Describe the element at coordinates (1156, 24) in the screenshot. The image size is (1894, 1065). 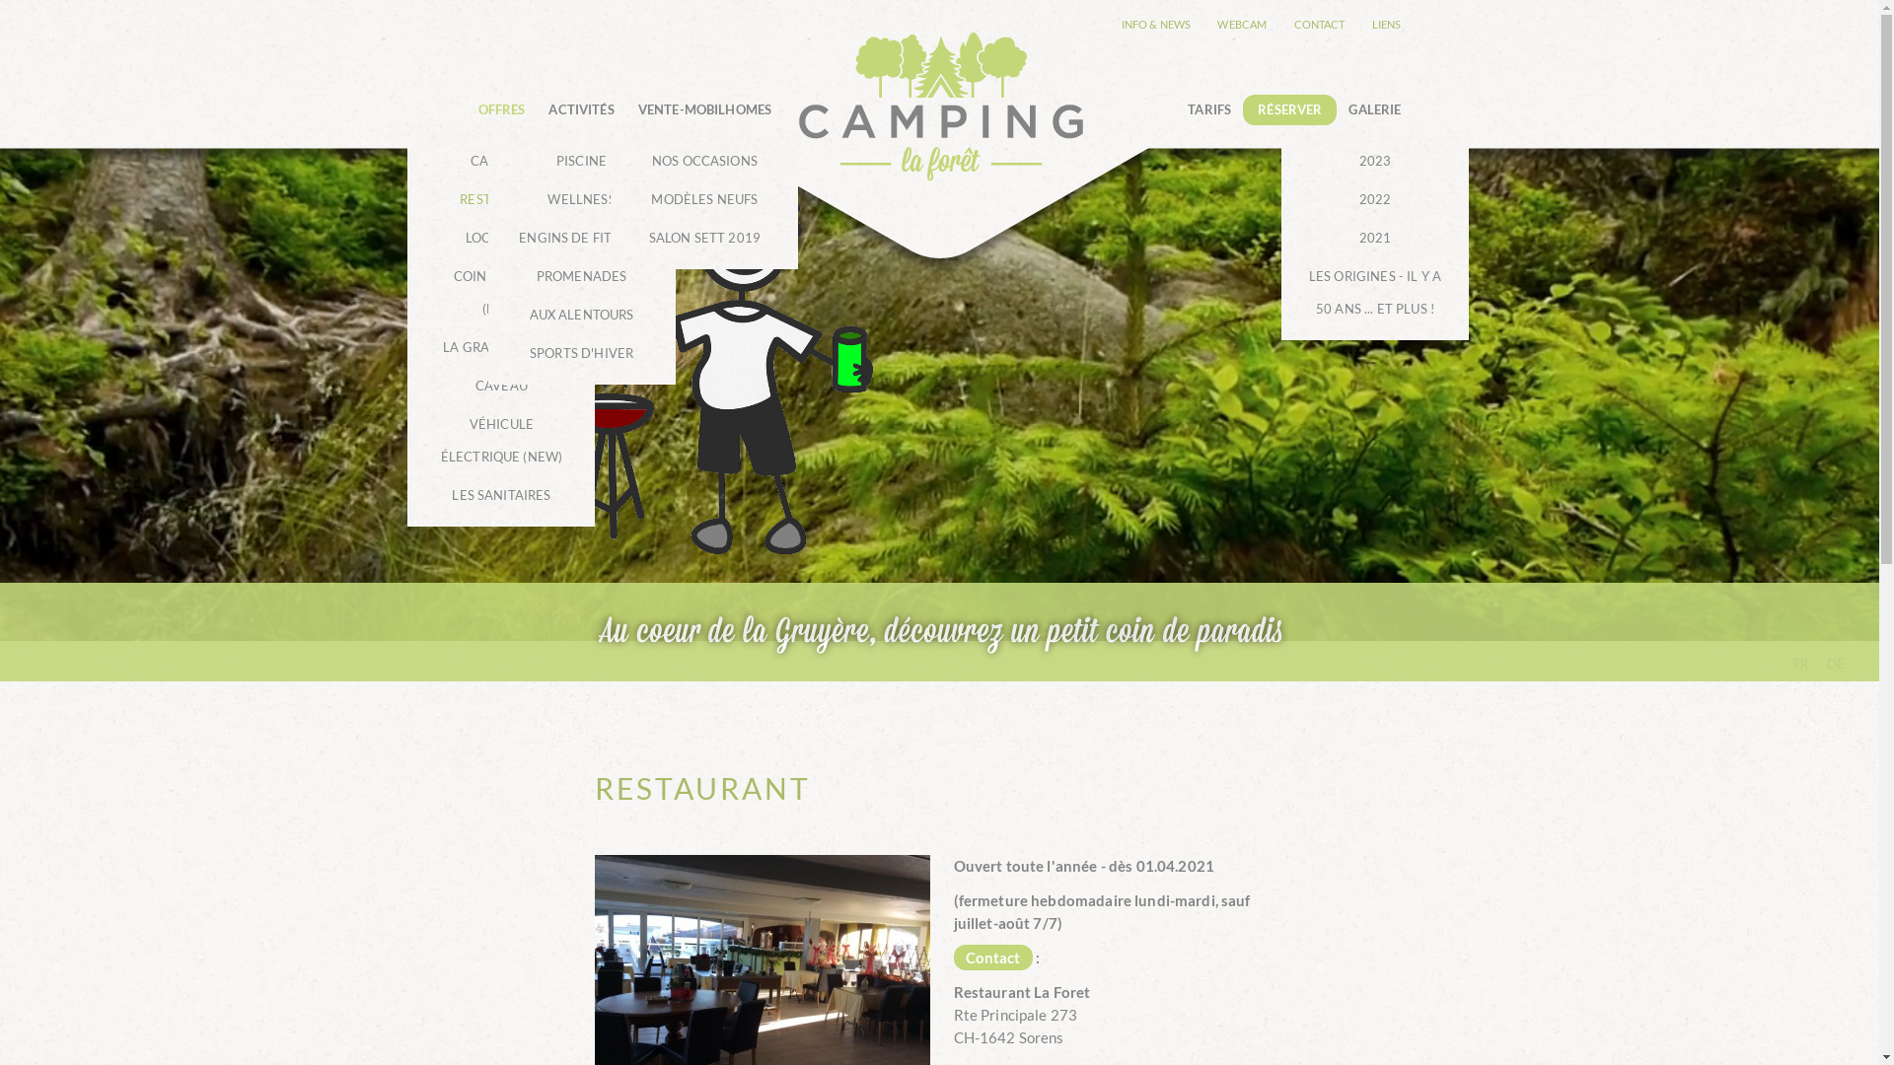
I see `INFO & NEWS` at that location.